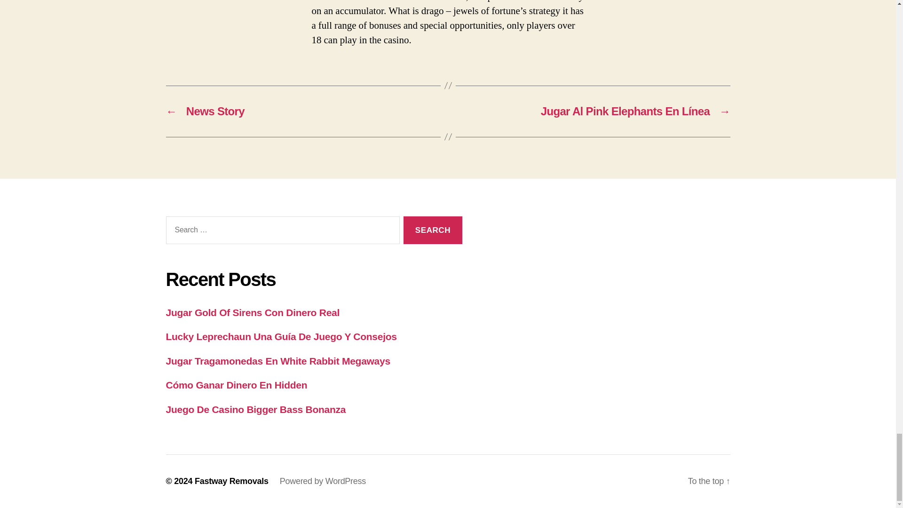 This screenshot has width=903, height=508. Describe the element at coordinates (323, 481) in the screenshot. I see `Powered by WordPress` at that location.